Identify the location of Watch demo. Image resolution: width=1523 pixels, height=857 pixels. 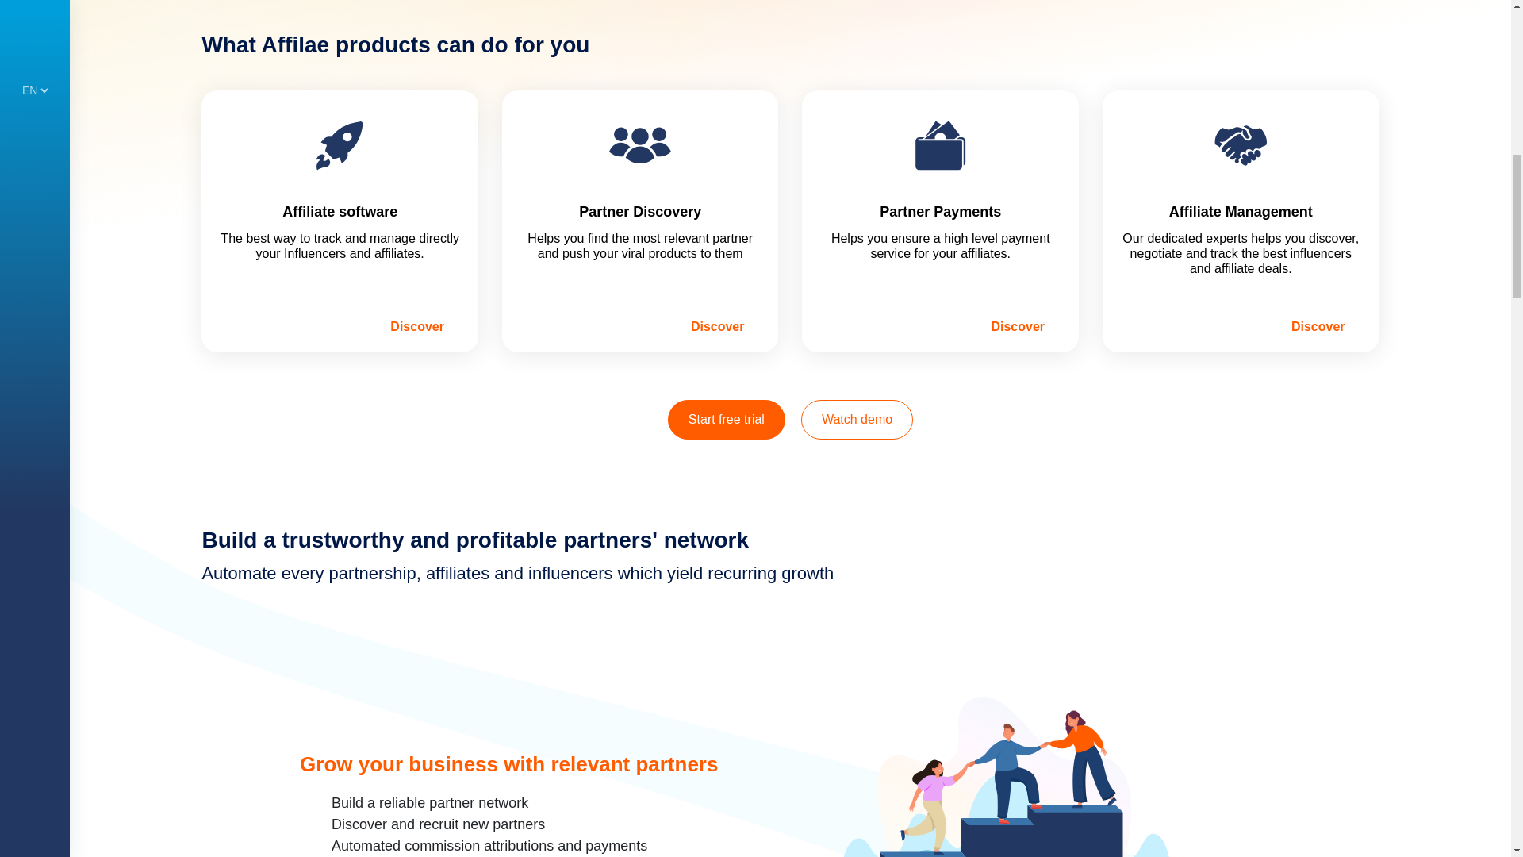
(857, 420).